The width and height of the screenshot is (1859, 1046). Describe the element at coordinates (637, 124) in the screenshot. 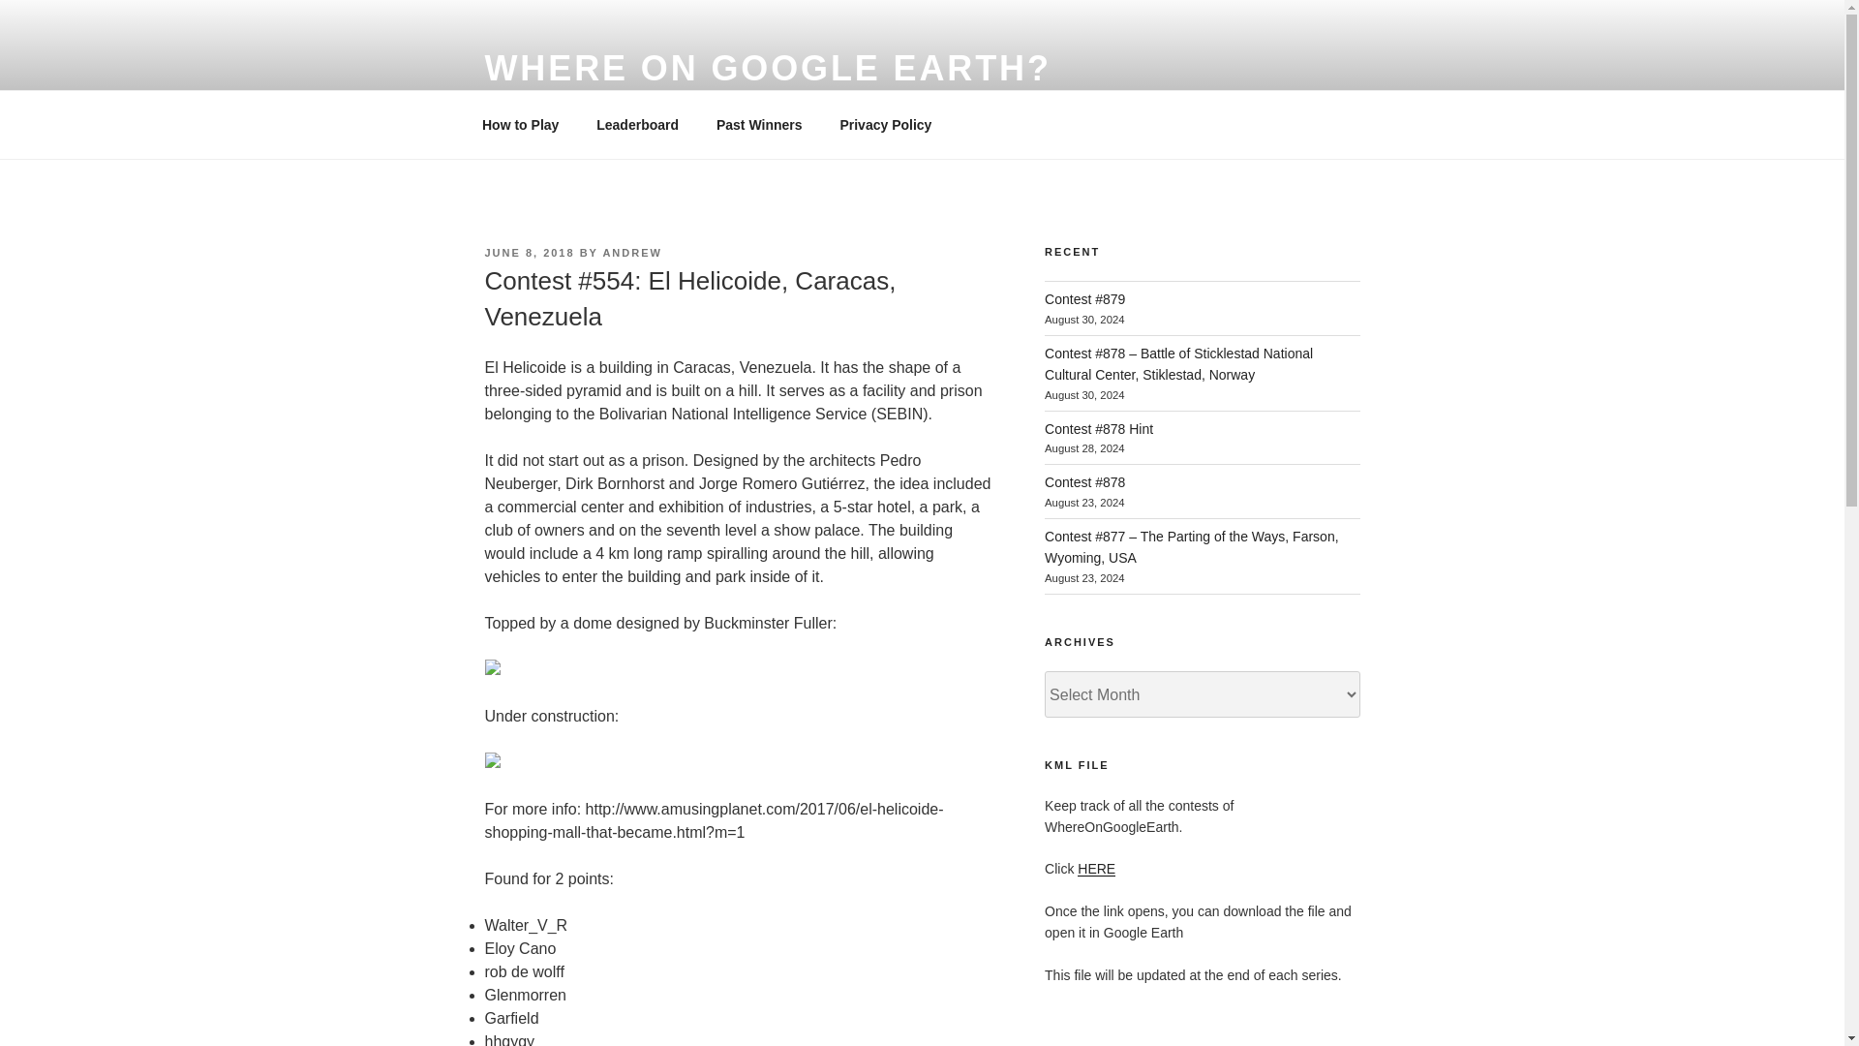

I see `Leaderboard` at that location.